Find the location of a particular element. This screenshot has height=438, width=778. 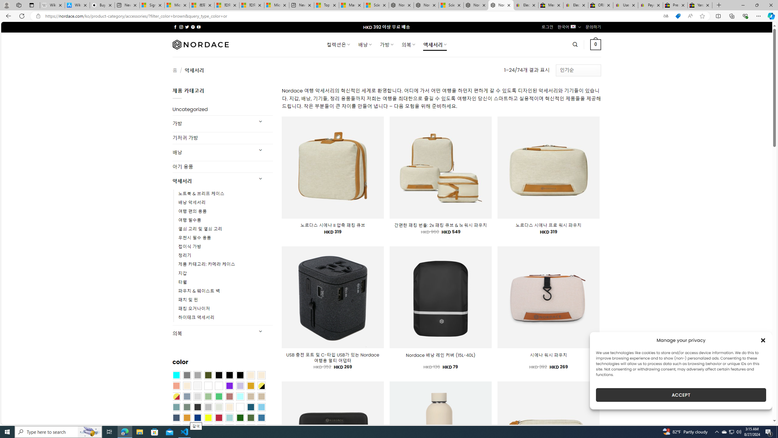

Yard, Garden & Outdoor Living is located at coordinates (700, 5).